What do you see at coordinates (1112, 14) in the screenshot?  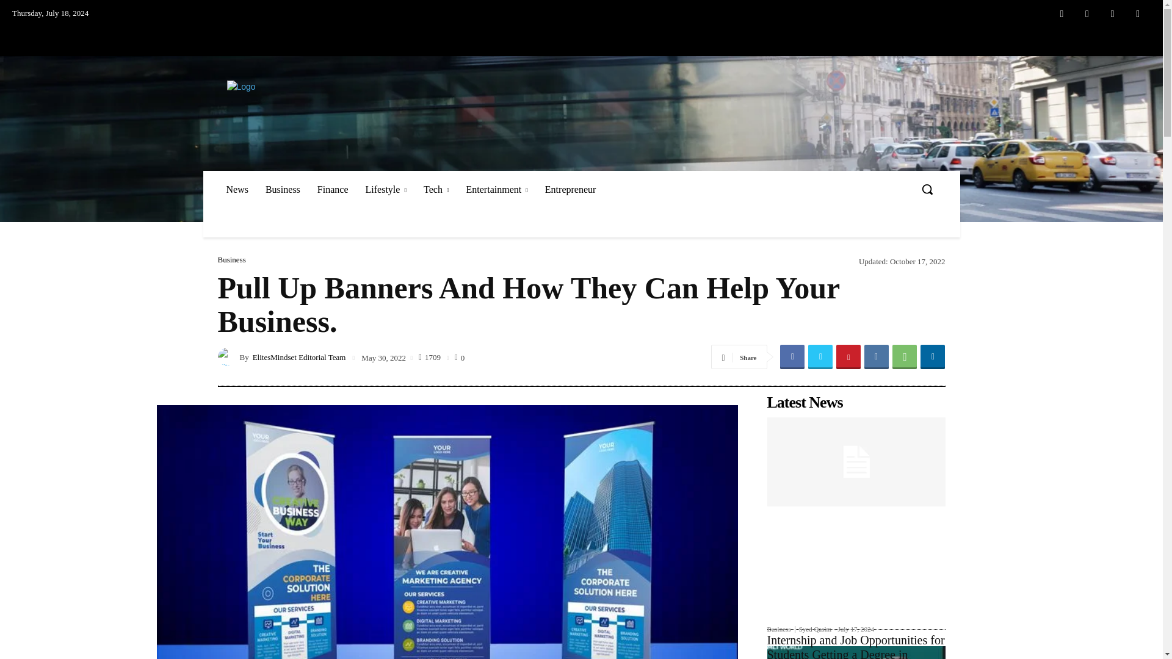 I see `Twitter` at bounding box center [1112, 14].